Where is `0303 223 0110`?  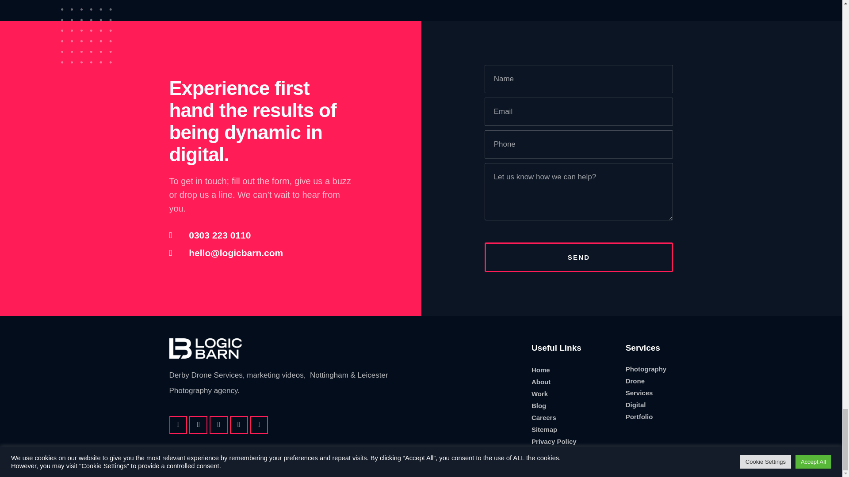 0303 223 0110 is located at coordinates (264, 235).